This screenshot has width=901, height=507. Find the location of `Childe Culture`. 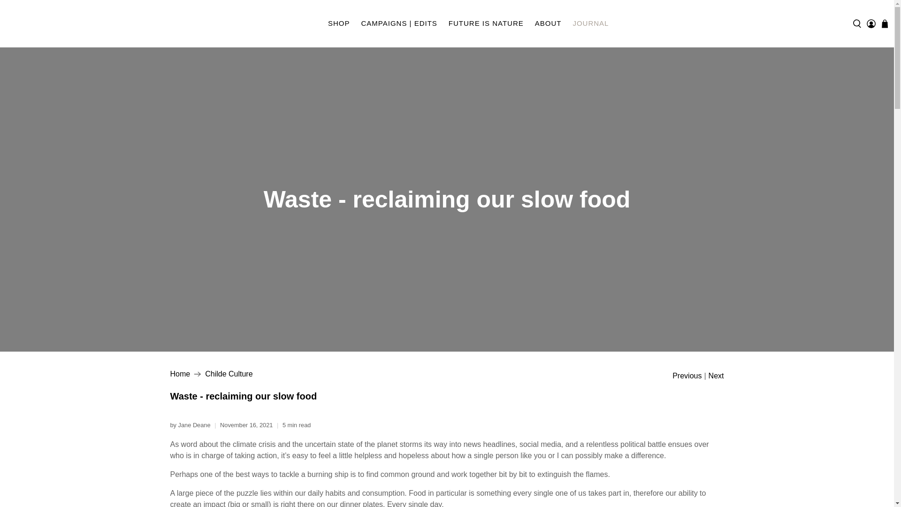

Childe Culture is located at coordinates (229, 374).